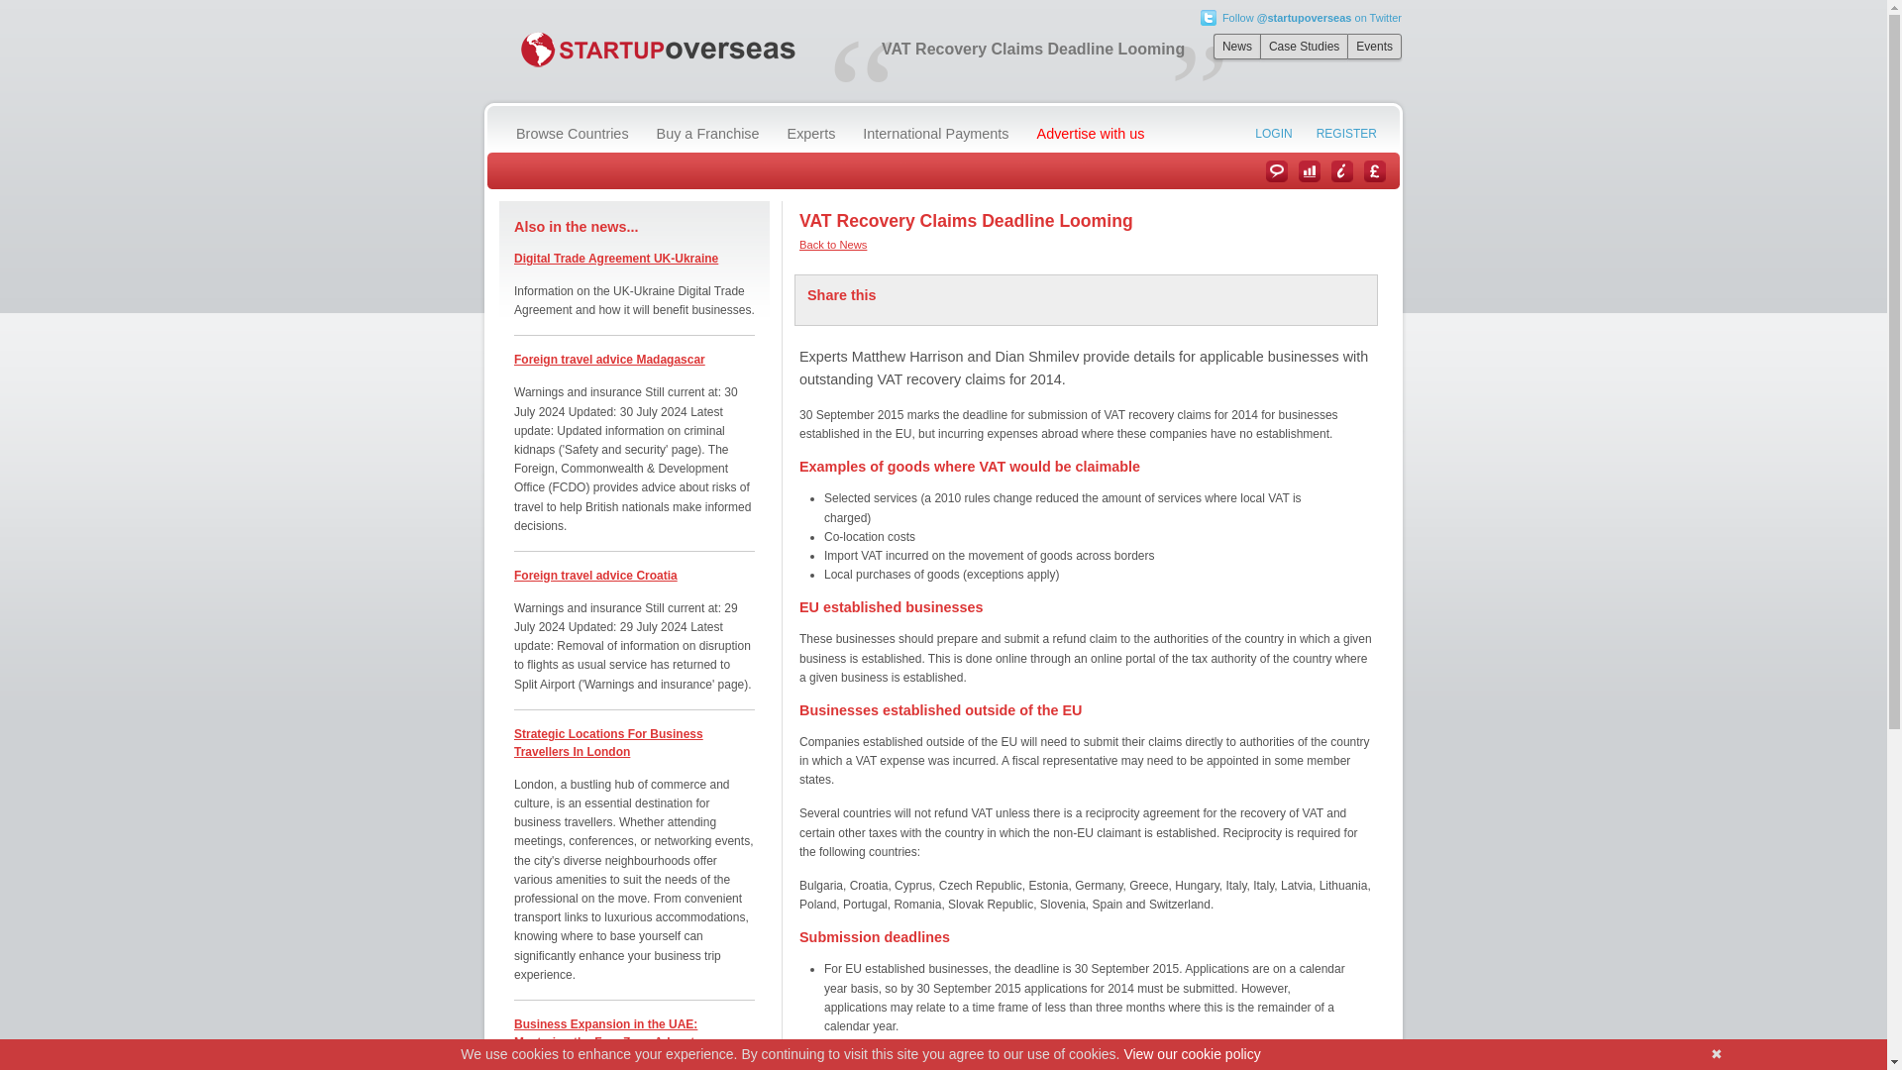 The height and width of the screenshot is (1070, 1902). What do you see at coordinates (705, 133) in the screenshot?
I see `Buy a Franchise` at bounding box center [705, 133].